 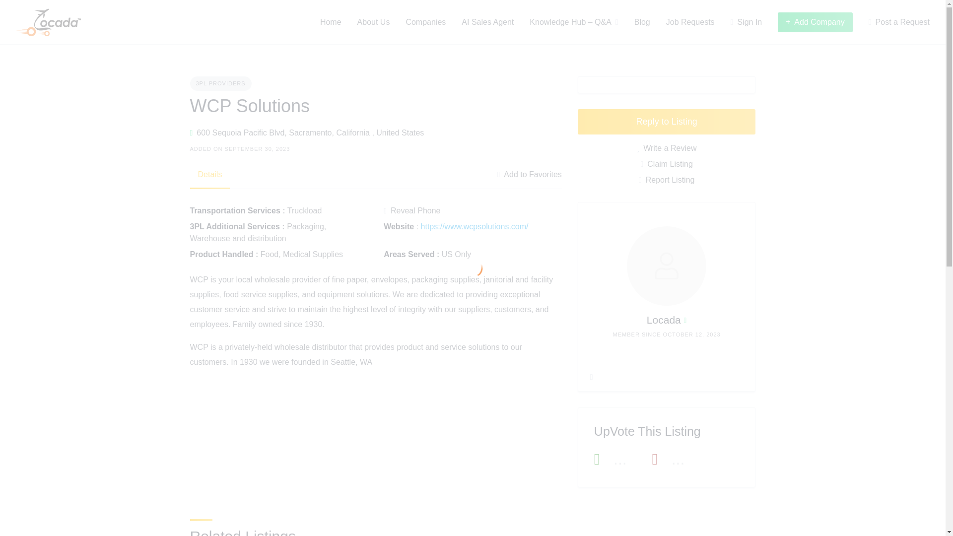 What do you see at coordinates (373, 22) in the screenshot?
I see `About Us` at bounding box center [373, 22].